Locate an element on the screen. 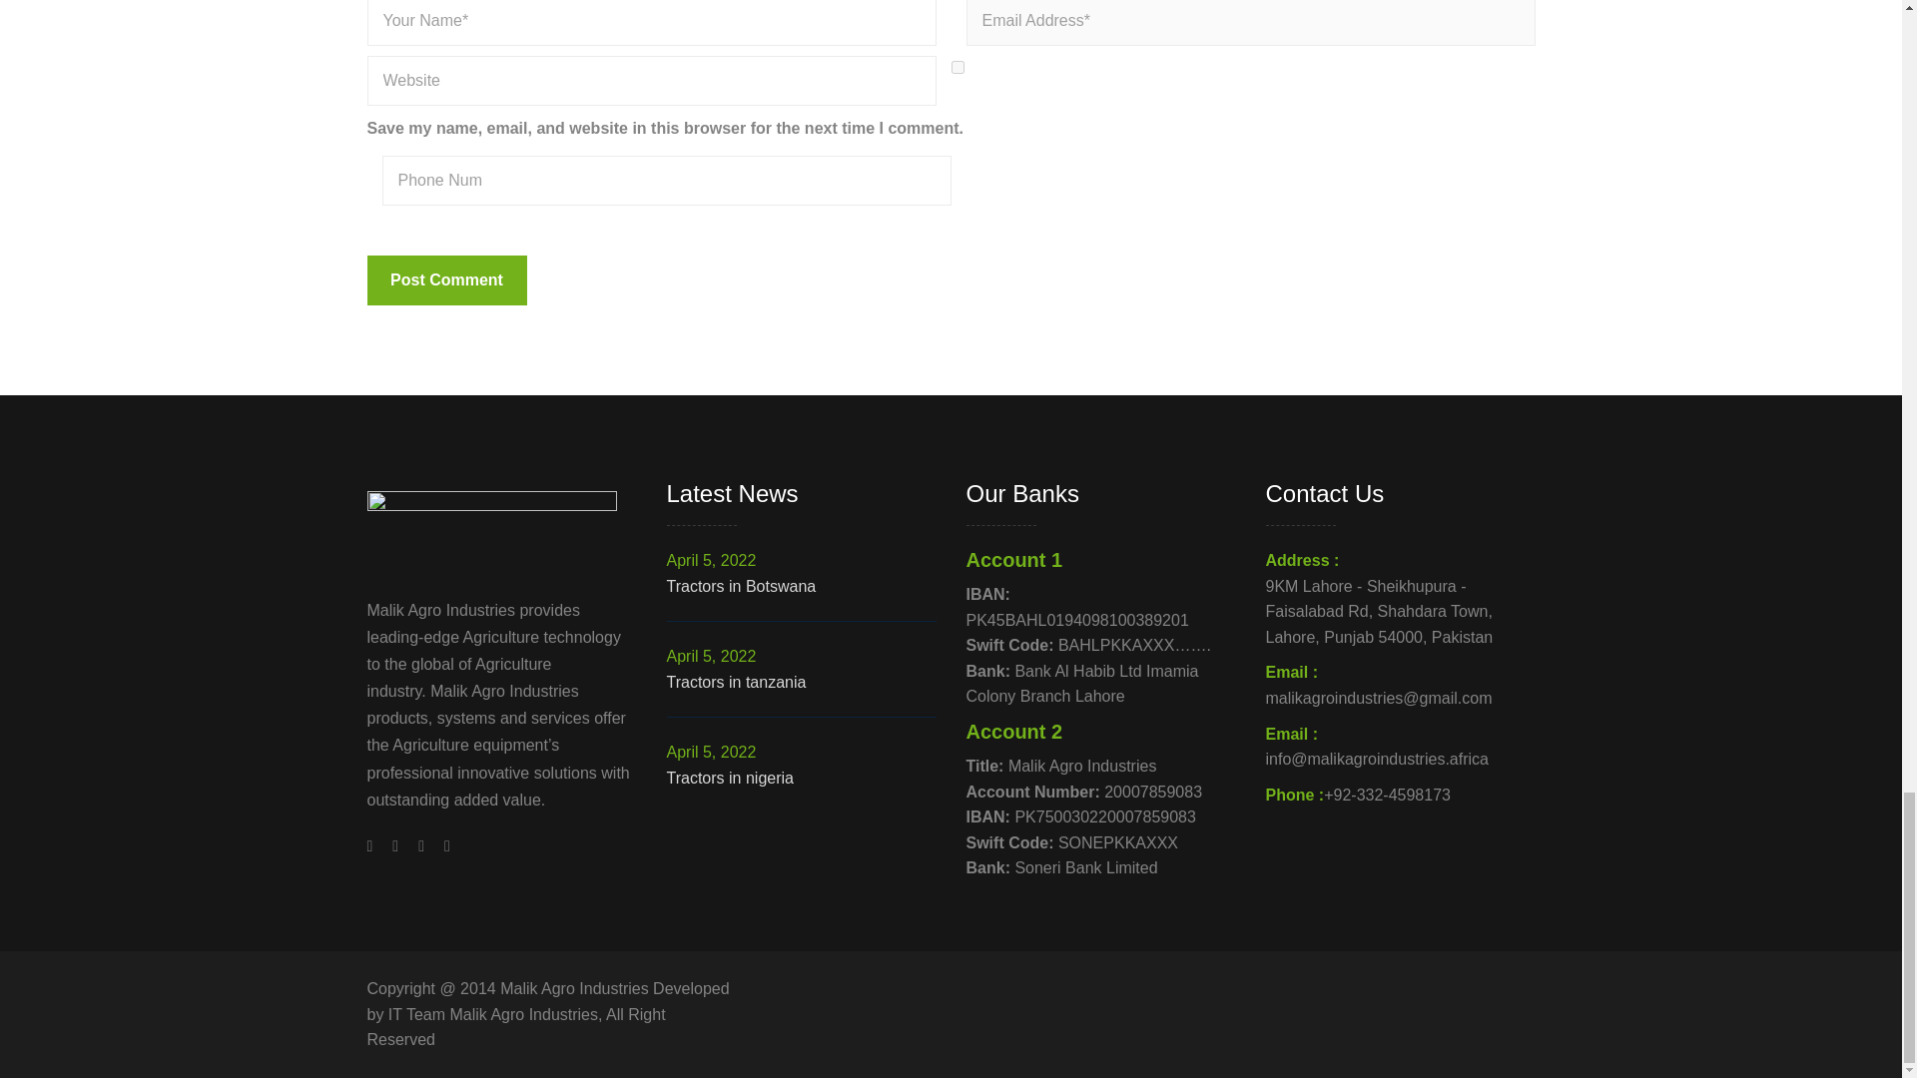 The height and width of the screenshot is (1078, 1917). Post Comment is located at coordinates (447, 279).